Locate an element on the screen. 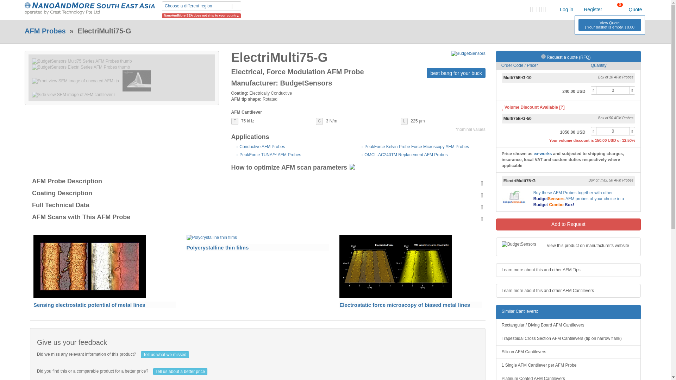  AFM PROBES CATALOG is located at coordinates (57, 9).